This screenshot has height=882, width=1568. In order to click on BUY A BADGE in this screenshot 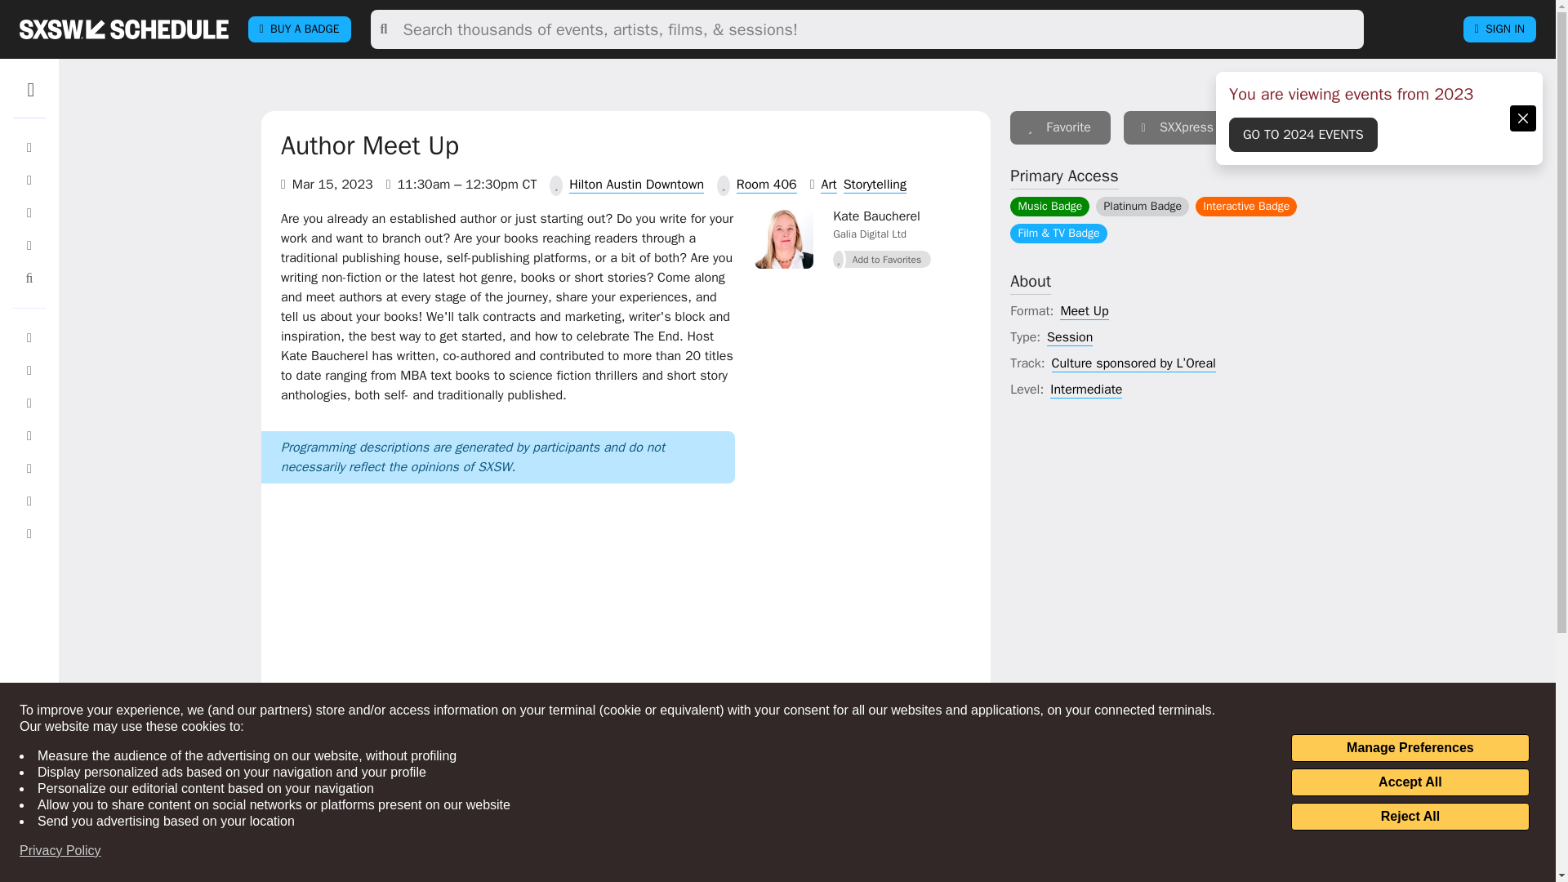, I will do `click(299, 29)`.